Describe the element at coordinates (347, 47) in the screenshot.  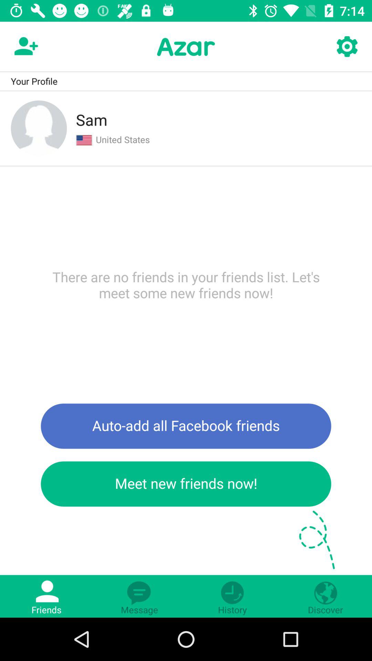
I see `select item at the top right corner` at that location.